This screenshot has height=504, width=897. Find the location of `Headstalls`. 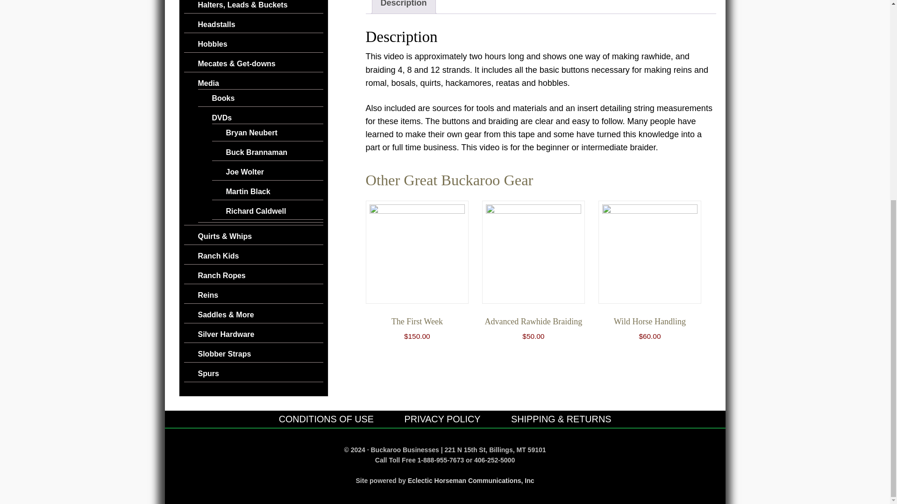

Headstalls is located at coordinates (217, 24).